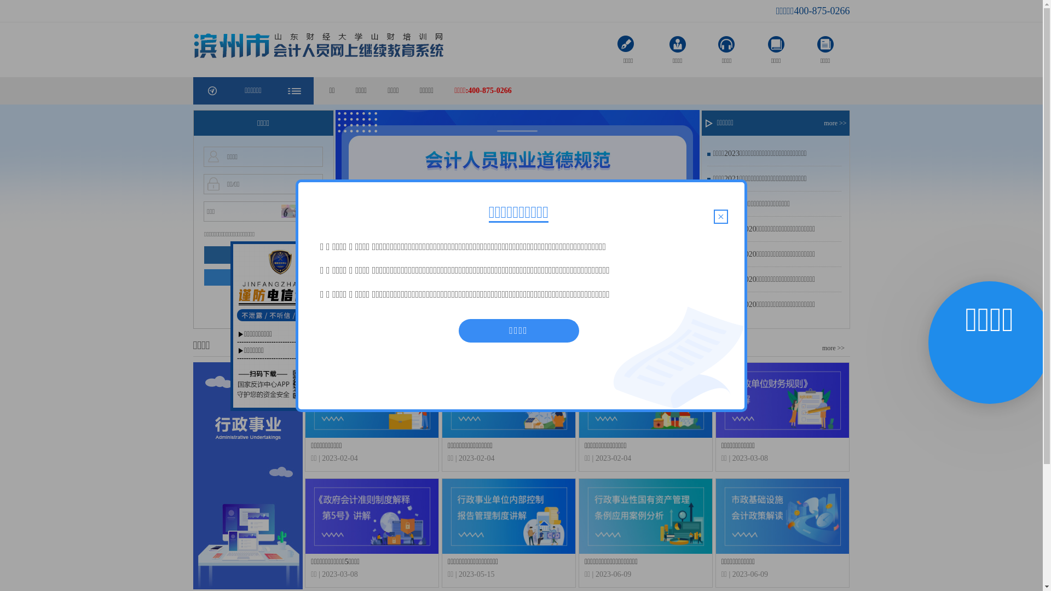 The height and width of the screenshot is (591, 1051). Describe the element at coordinates (833, 348) in the screenshot. I see `more >>` at that location.